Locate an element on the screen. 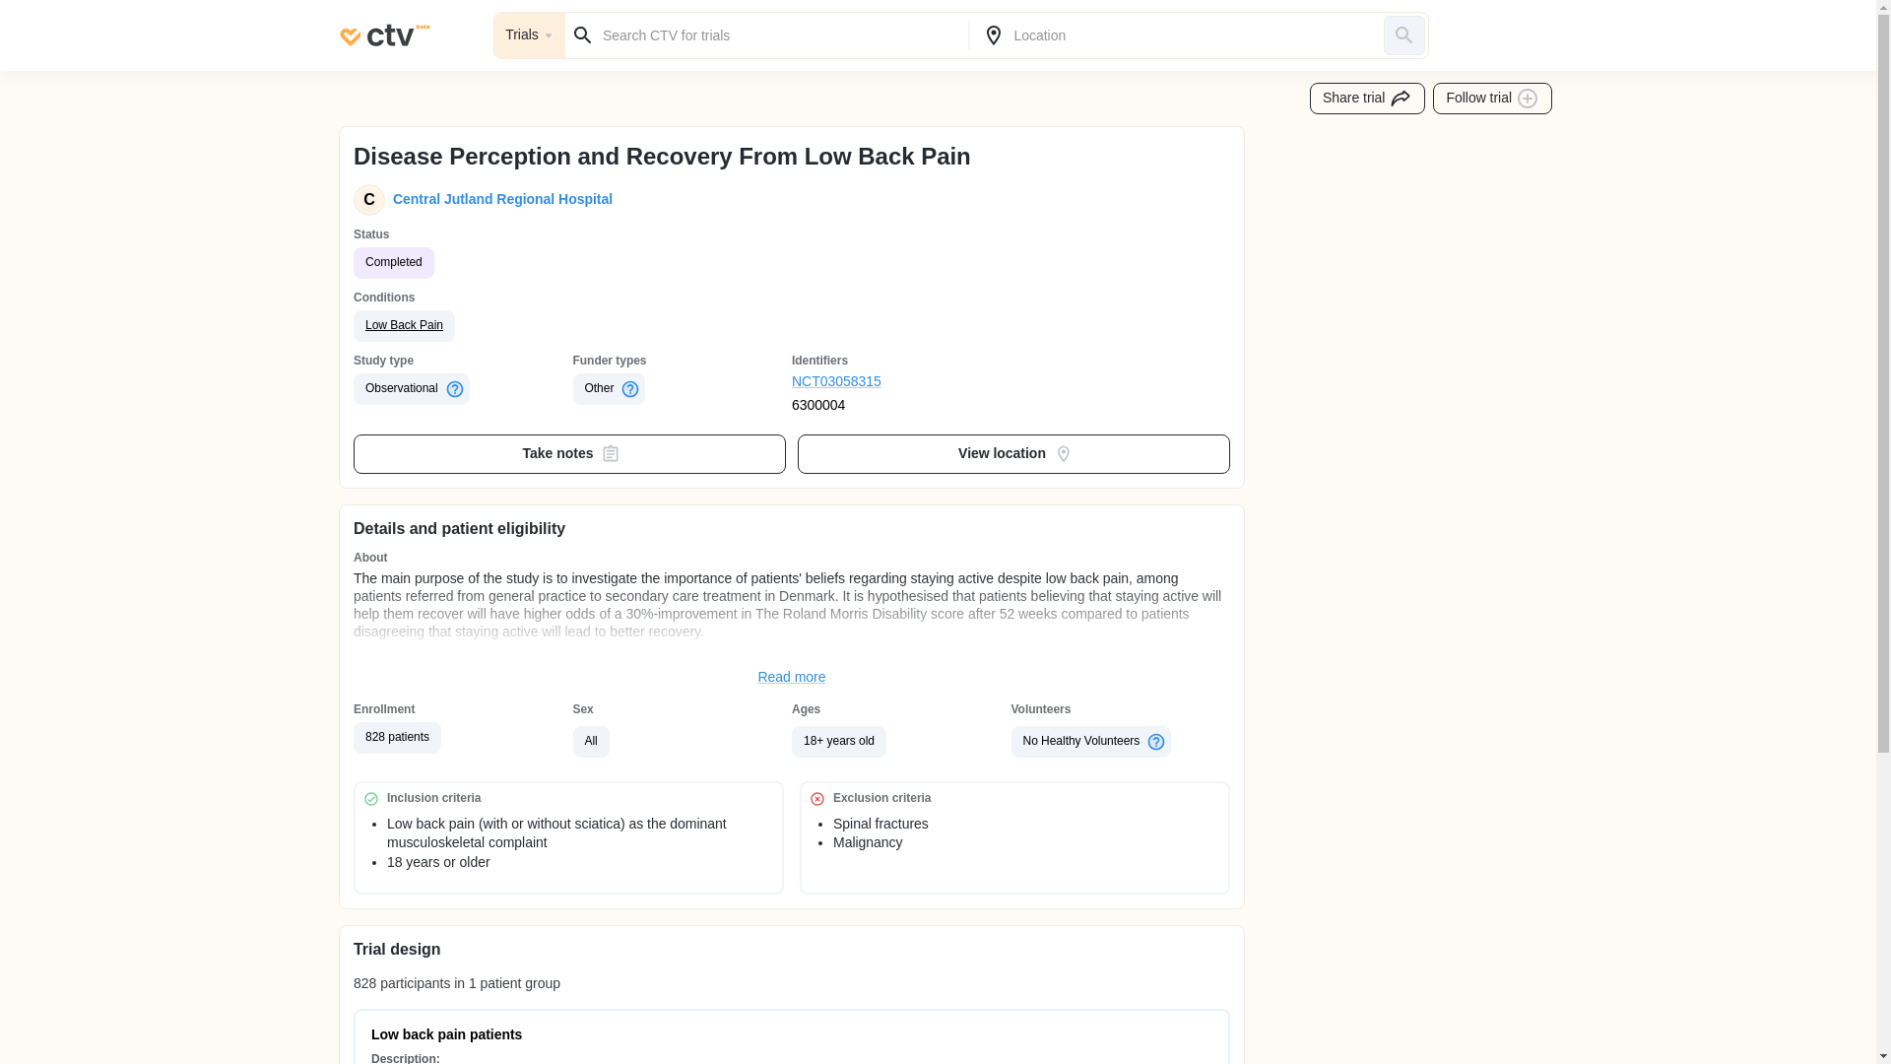 The width and height of the screenshot is (1891, 1064). Follow trial is located at coordinates (1493, 99).